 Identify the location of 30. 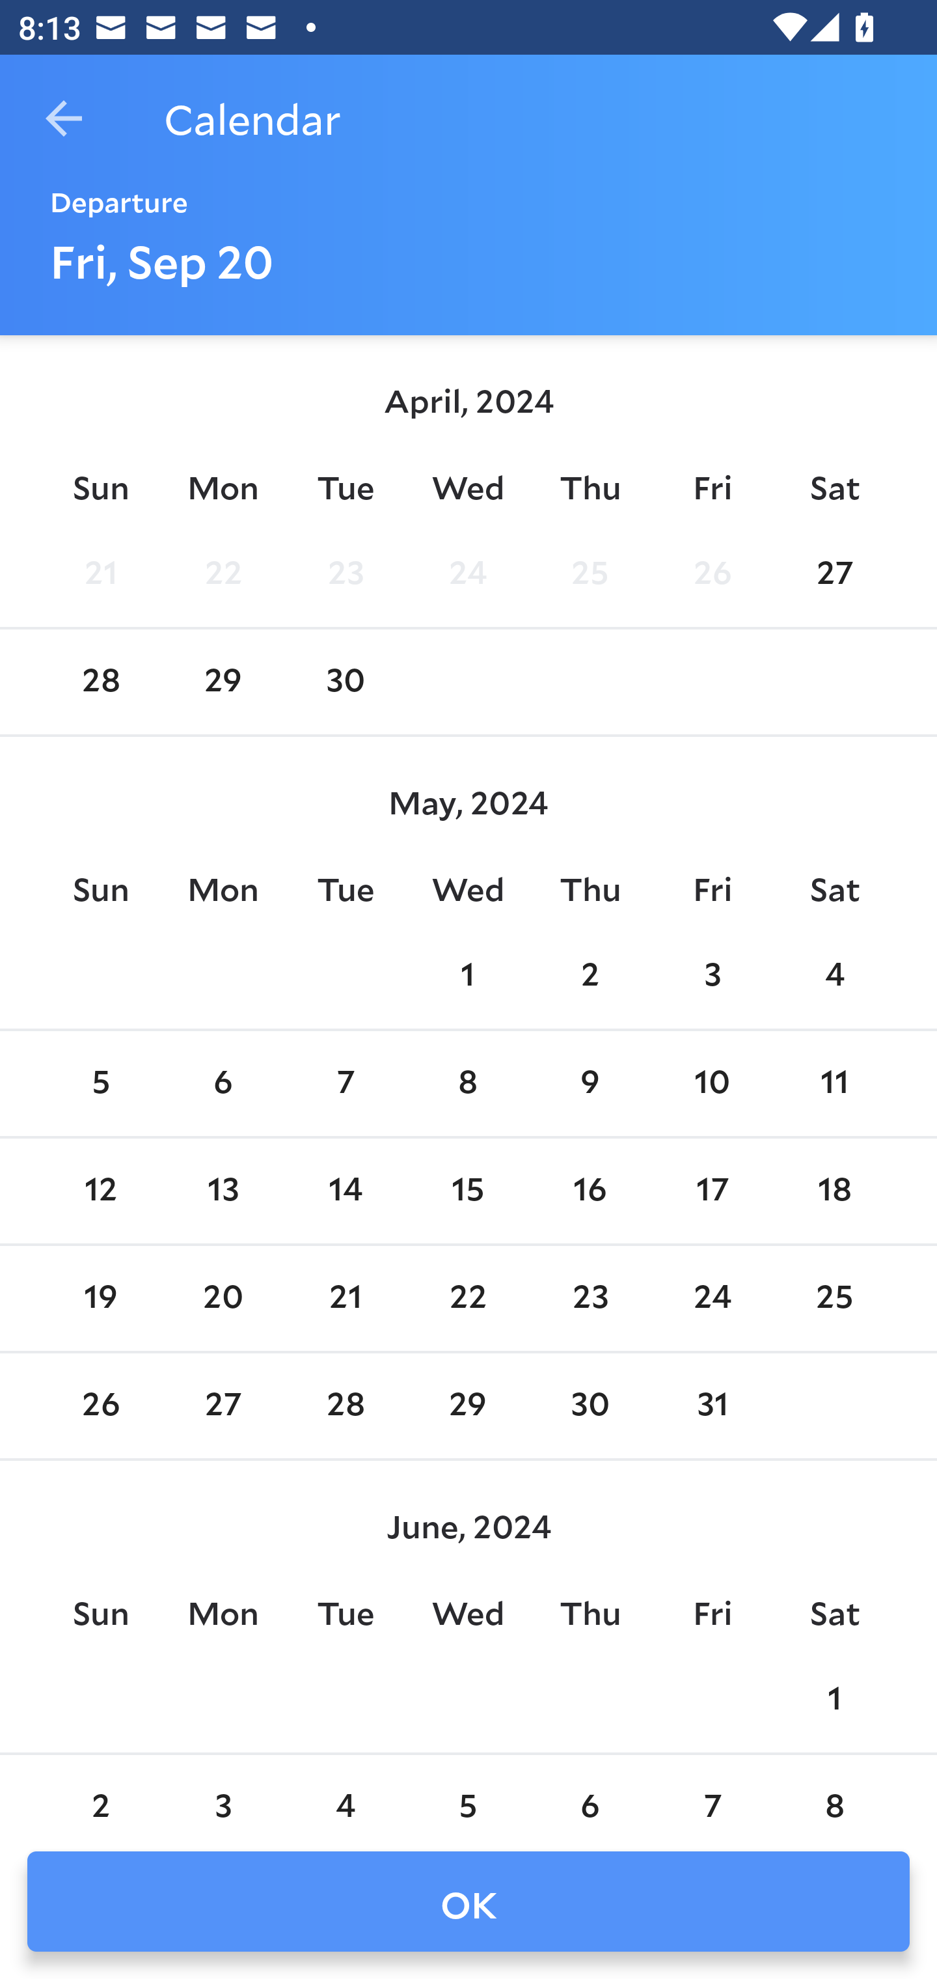
(590, 1407).